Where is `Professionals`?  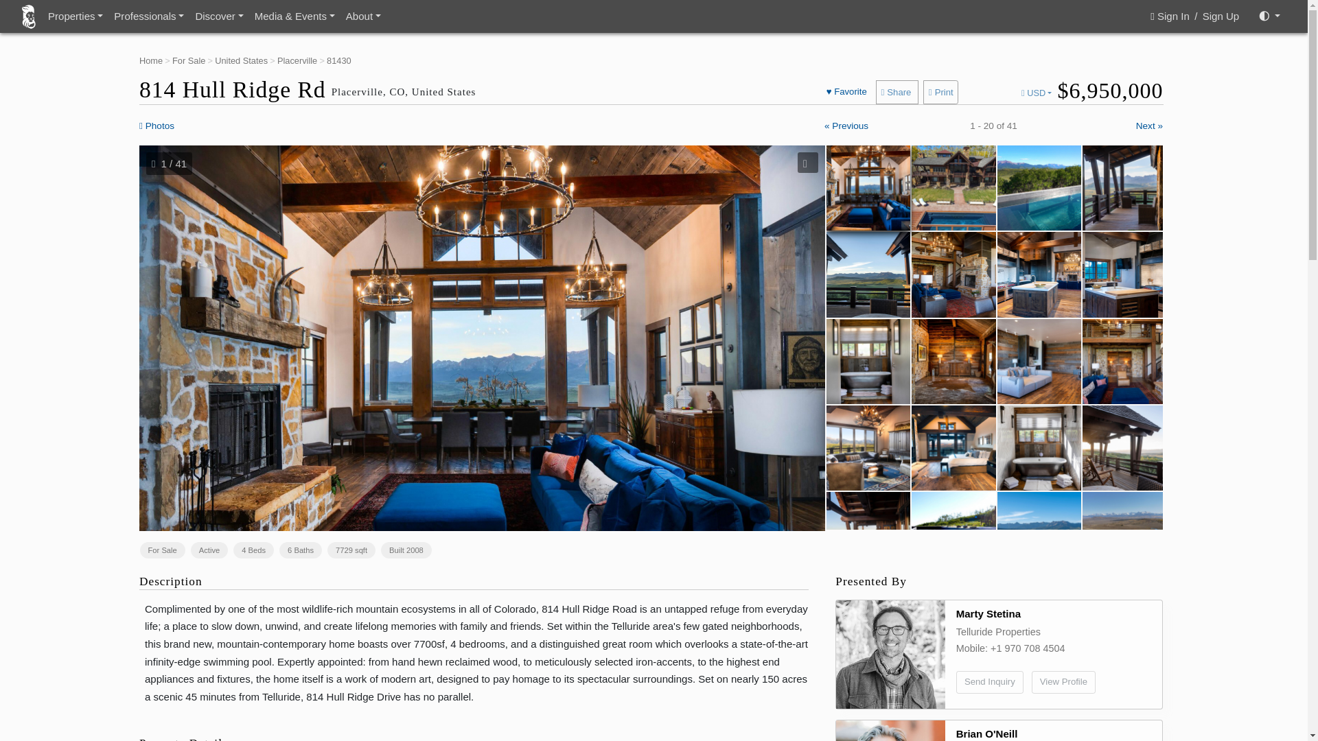
Professionals is located at coordinates (148, 16).